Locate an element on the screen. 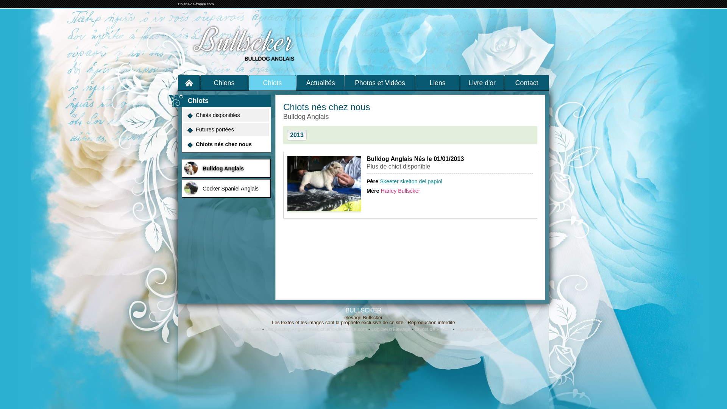 The height and width of the screenshot is (409, 727). BULLSCKER is located at coordinates (363, 311).